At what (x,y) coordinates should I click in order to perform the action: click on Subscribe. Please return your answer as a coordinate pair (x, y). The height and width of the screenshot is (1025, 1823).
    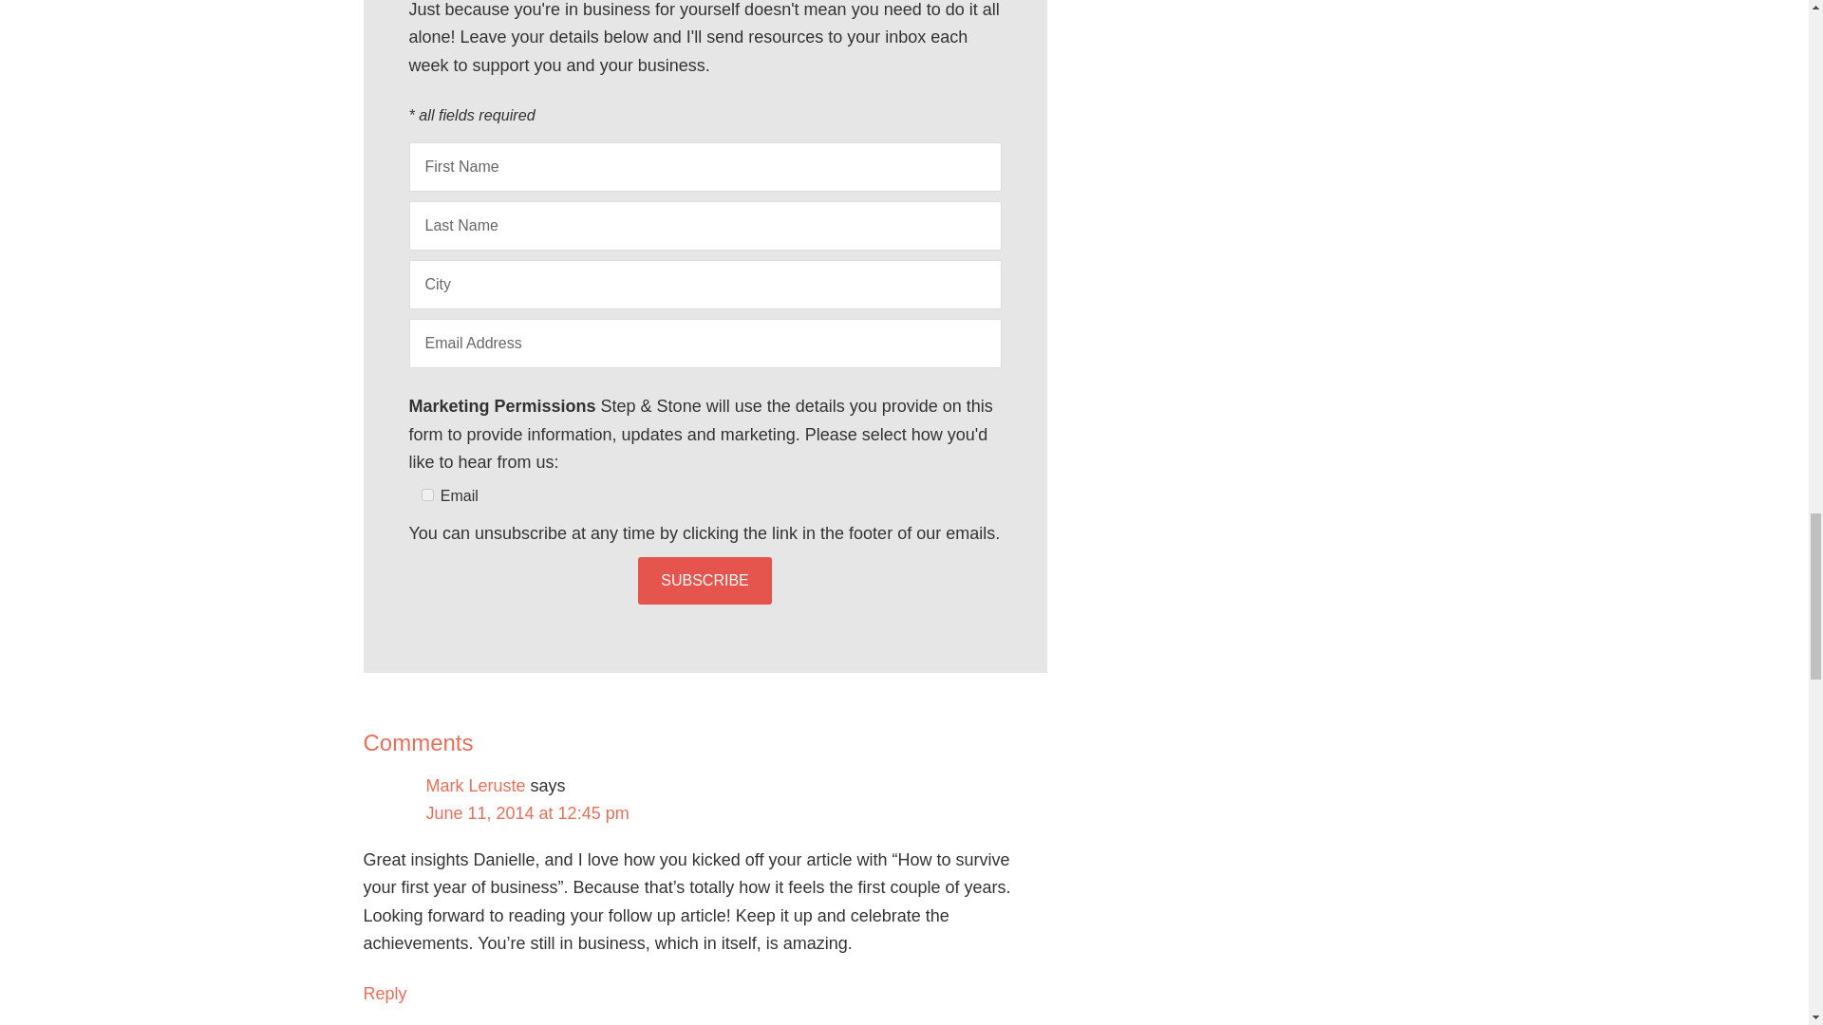
    Looking at the image, I should click on (705, 581).